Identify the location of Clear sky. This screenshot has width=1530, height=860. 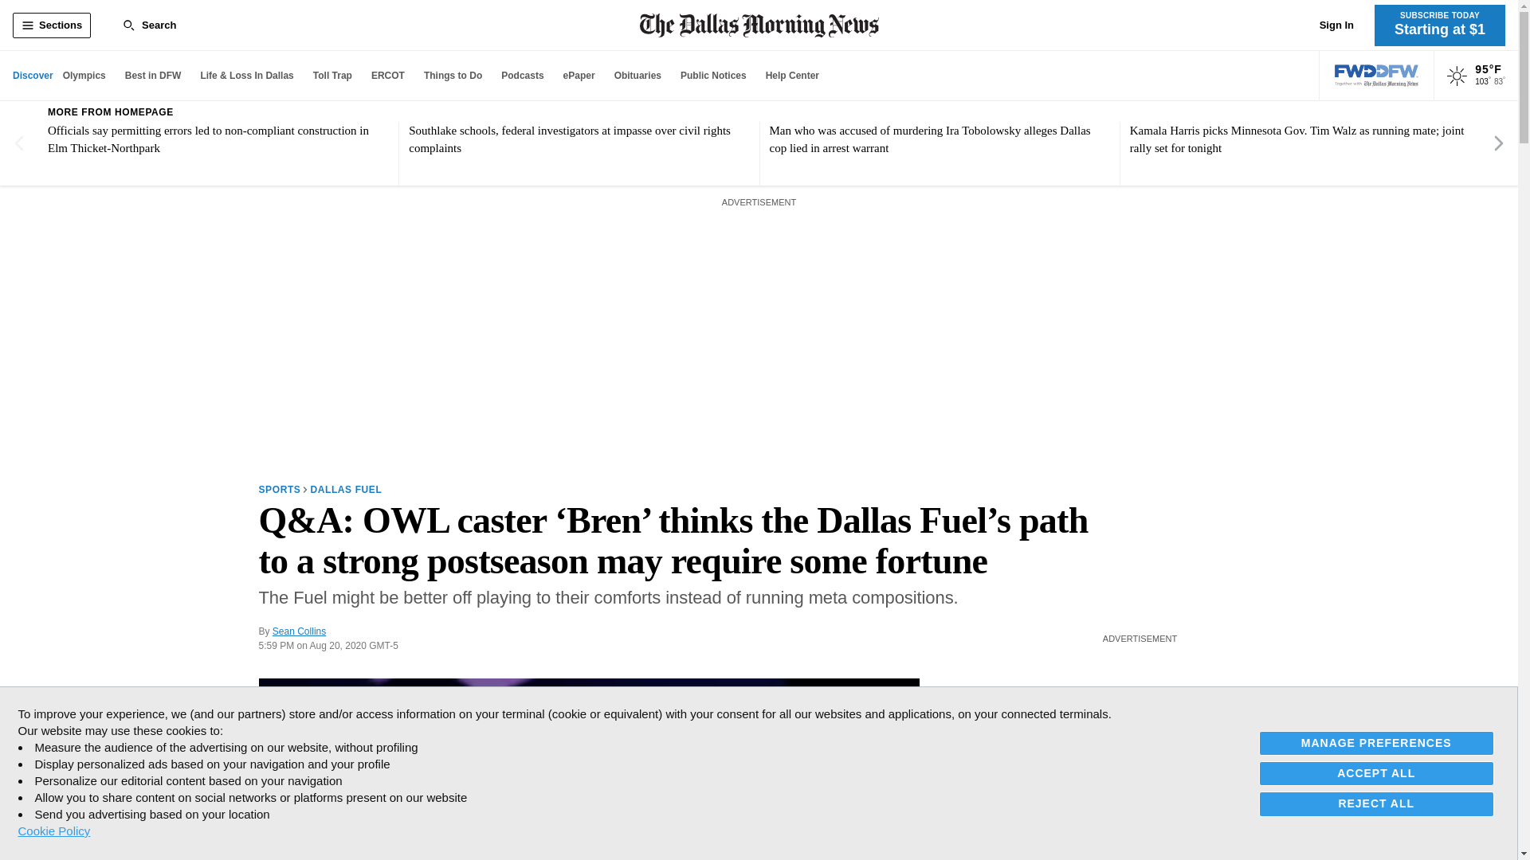
(1457, 76).